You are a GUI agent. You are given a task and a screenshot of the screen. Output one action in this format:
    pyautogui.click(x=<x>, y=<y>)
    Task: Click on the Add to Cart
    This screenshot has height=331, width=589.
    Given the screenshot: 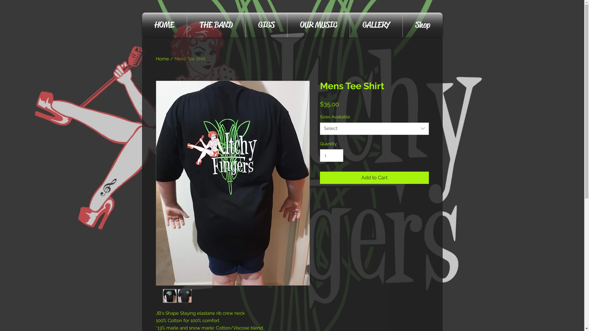 What is the action you would take?
    pyautogui.click(x=374, y=178)
    